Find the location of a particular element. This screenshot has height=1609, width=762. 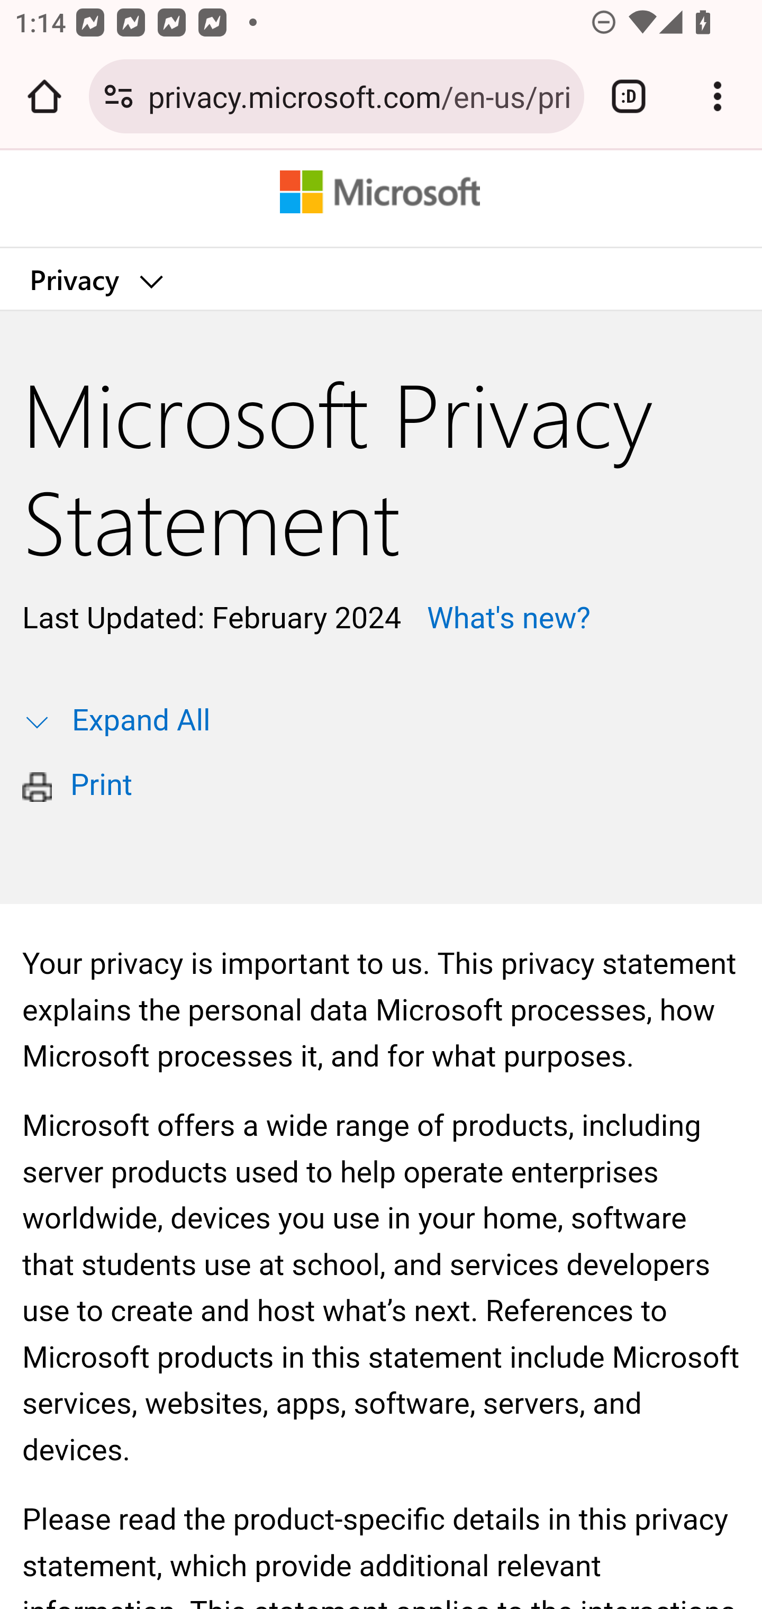

Switch or close tabs is located at coordinates (629, 96).